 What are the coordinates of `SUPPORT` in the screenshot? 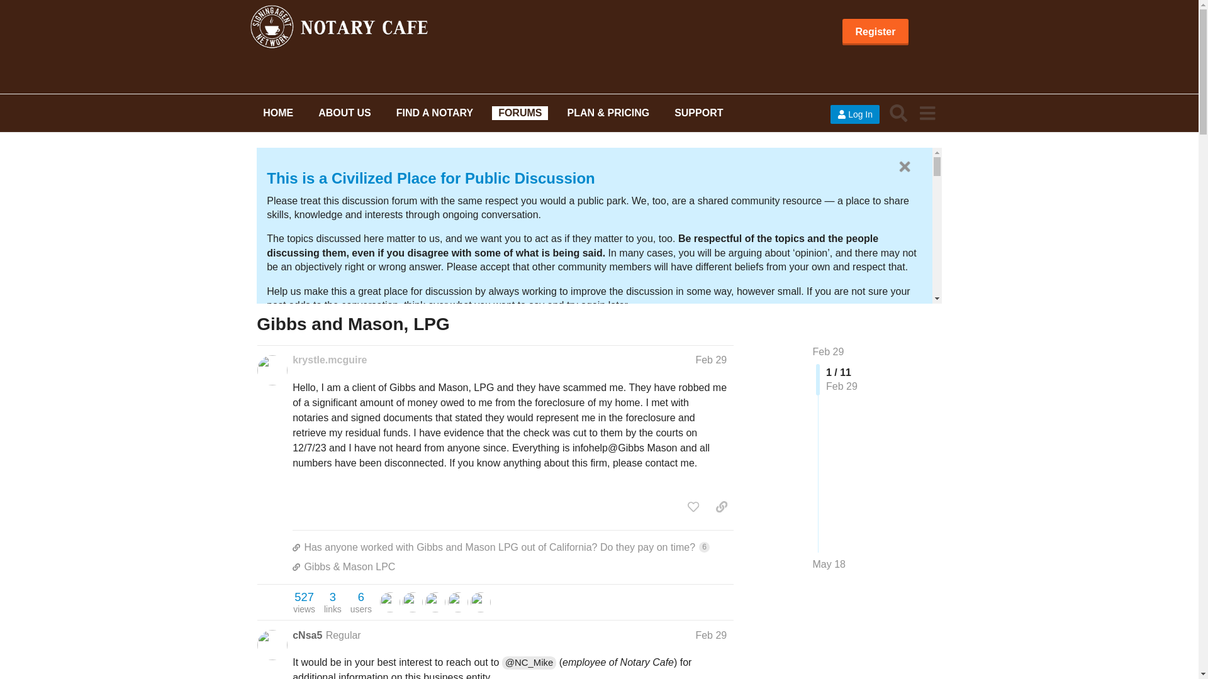 It's located at (698, 113).